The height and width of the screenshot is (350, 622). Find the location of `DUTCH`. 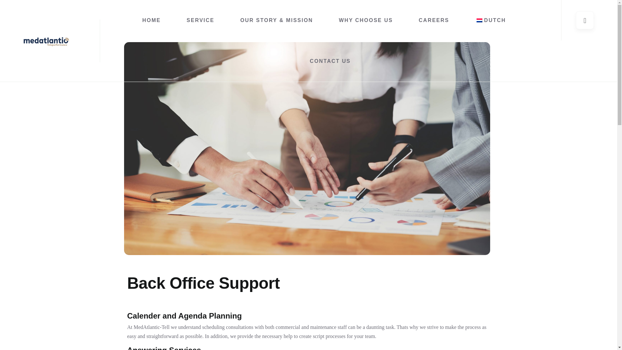

DUTCH is located at coordinates (490, 20).